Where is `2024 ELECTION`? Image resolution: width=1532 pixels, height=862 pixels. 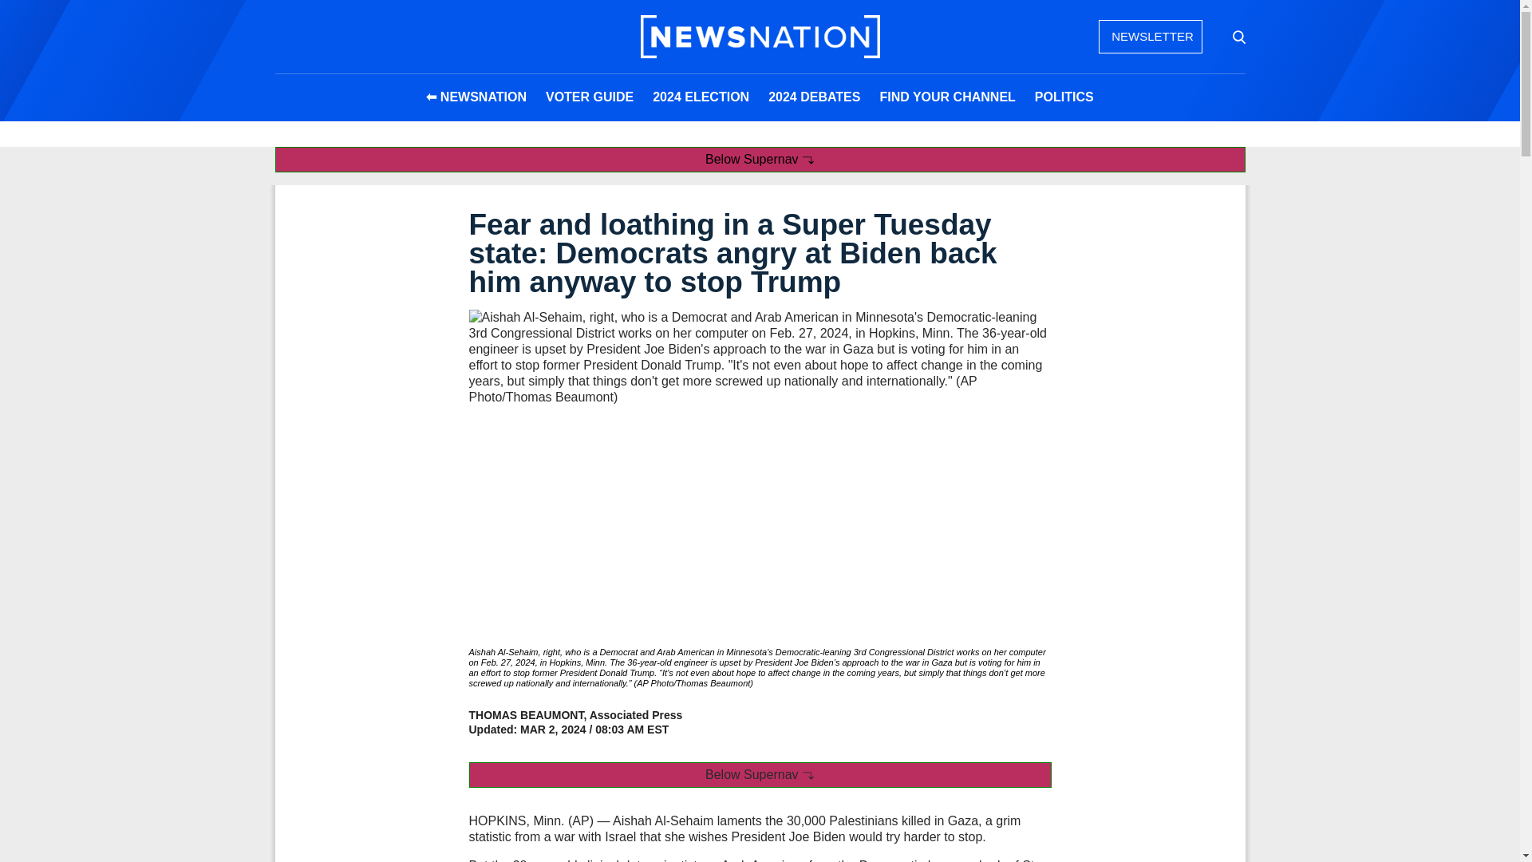 2024 ELECTION is located at coordinates (701, 97).